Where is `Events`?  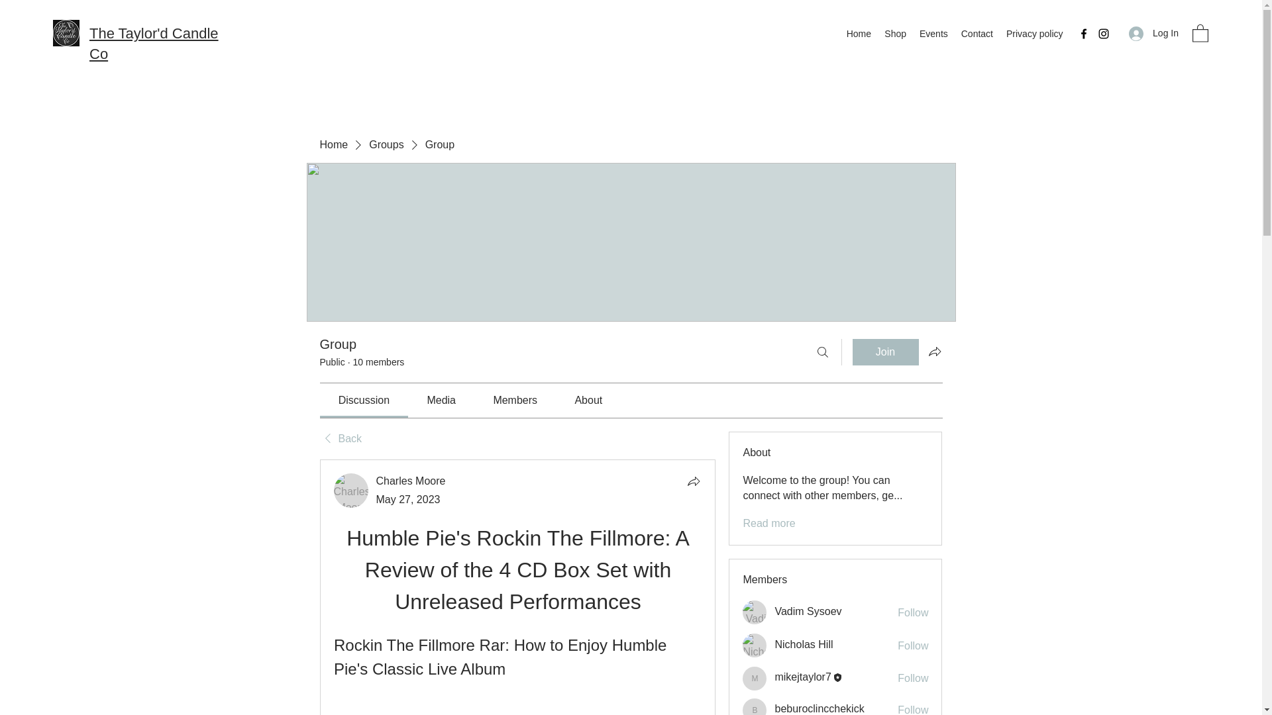
Events is located at coordinates (933, 33).